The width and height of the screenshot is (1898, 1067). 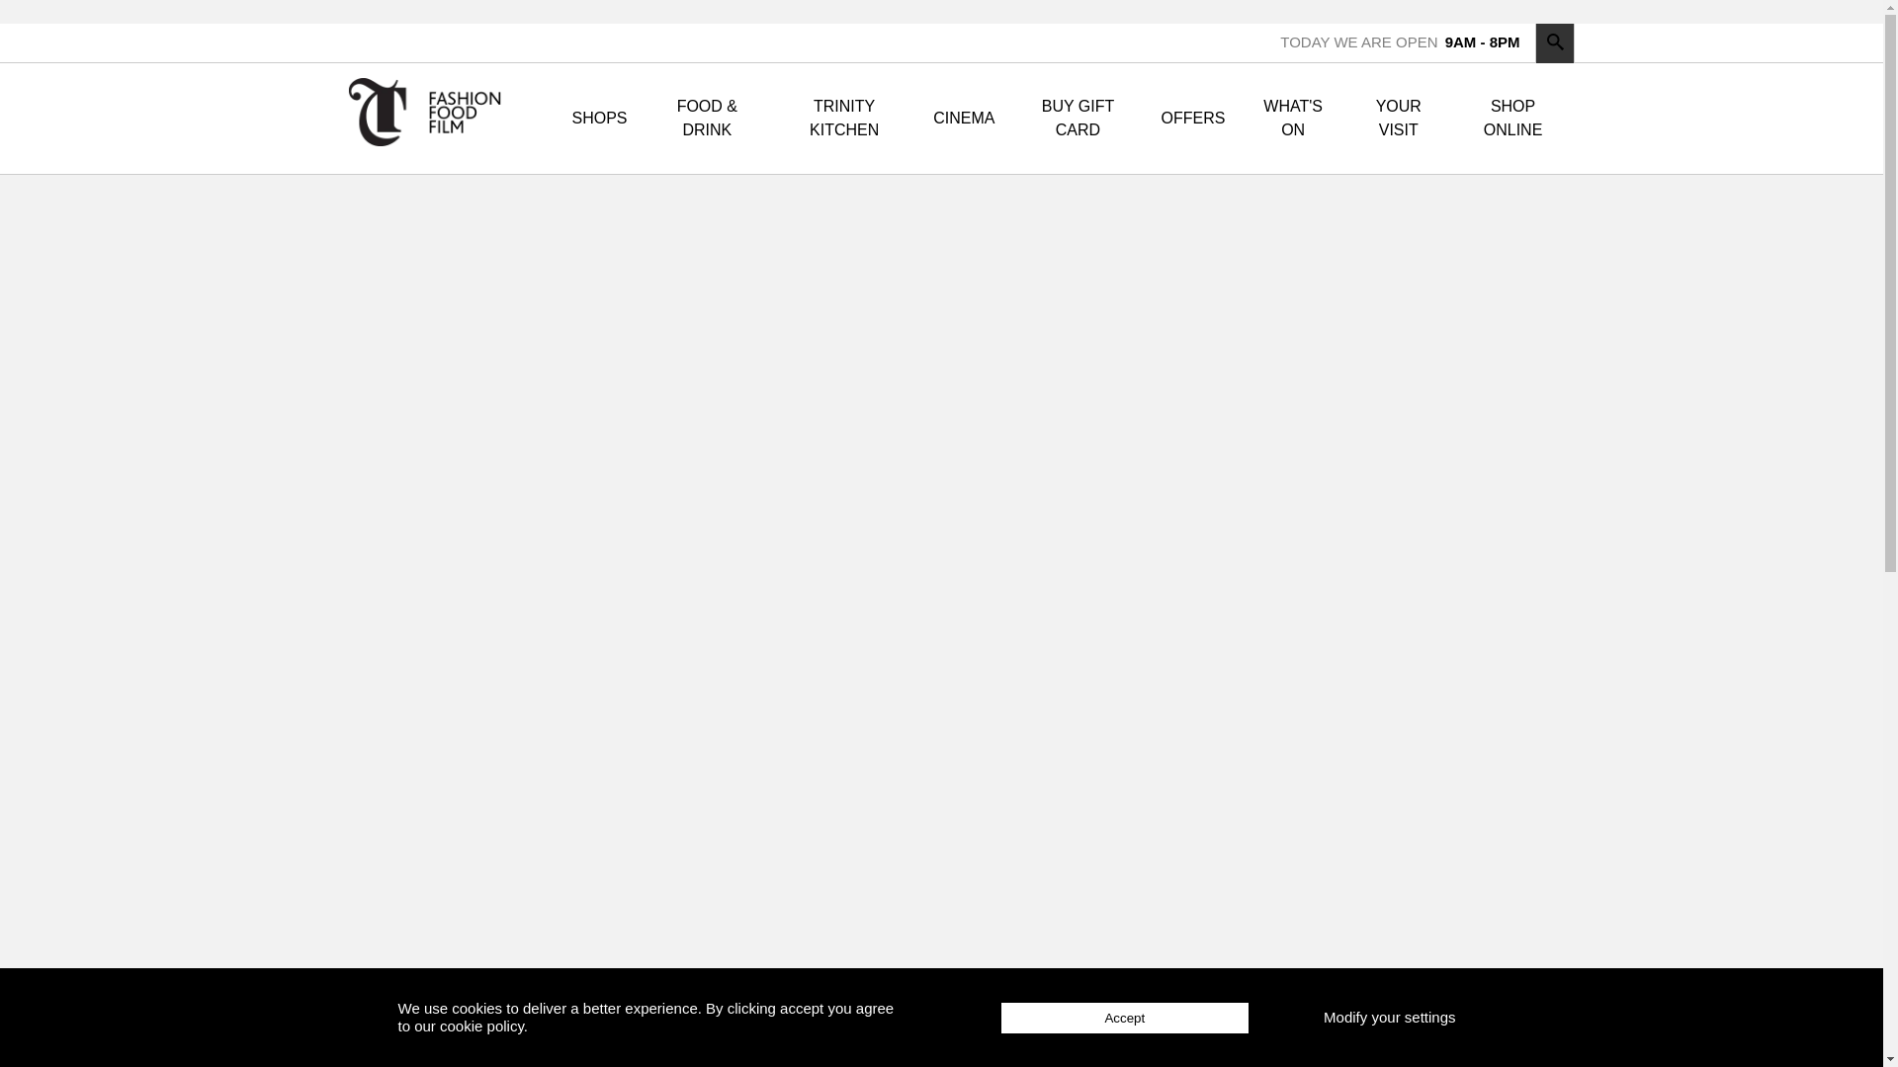 What do you see at coordinates (1400, 41) in the screenshot?
I see `TODAY WE ARE OPEN 9AM - 8PM` at bounding box center [1400, 41].